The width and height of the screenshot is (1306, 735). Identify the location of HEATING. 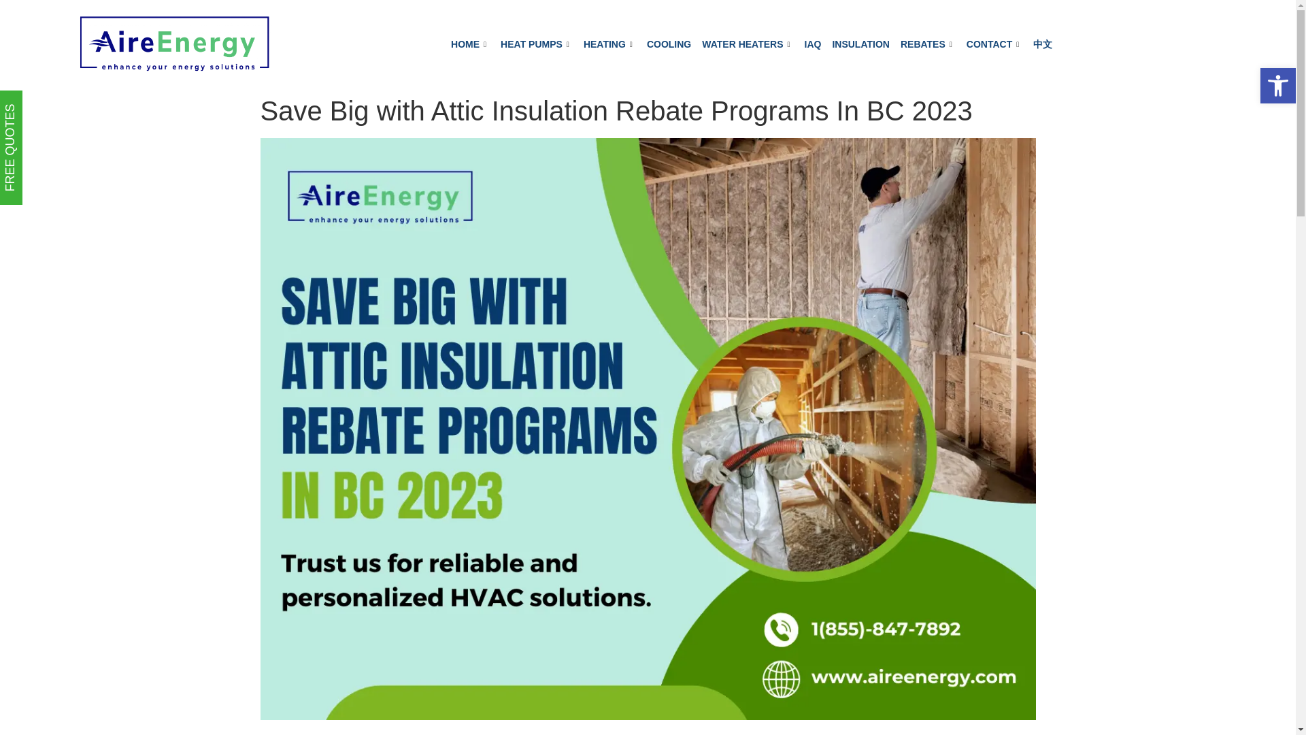
(609, 44).